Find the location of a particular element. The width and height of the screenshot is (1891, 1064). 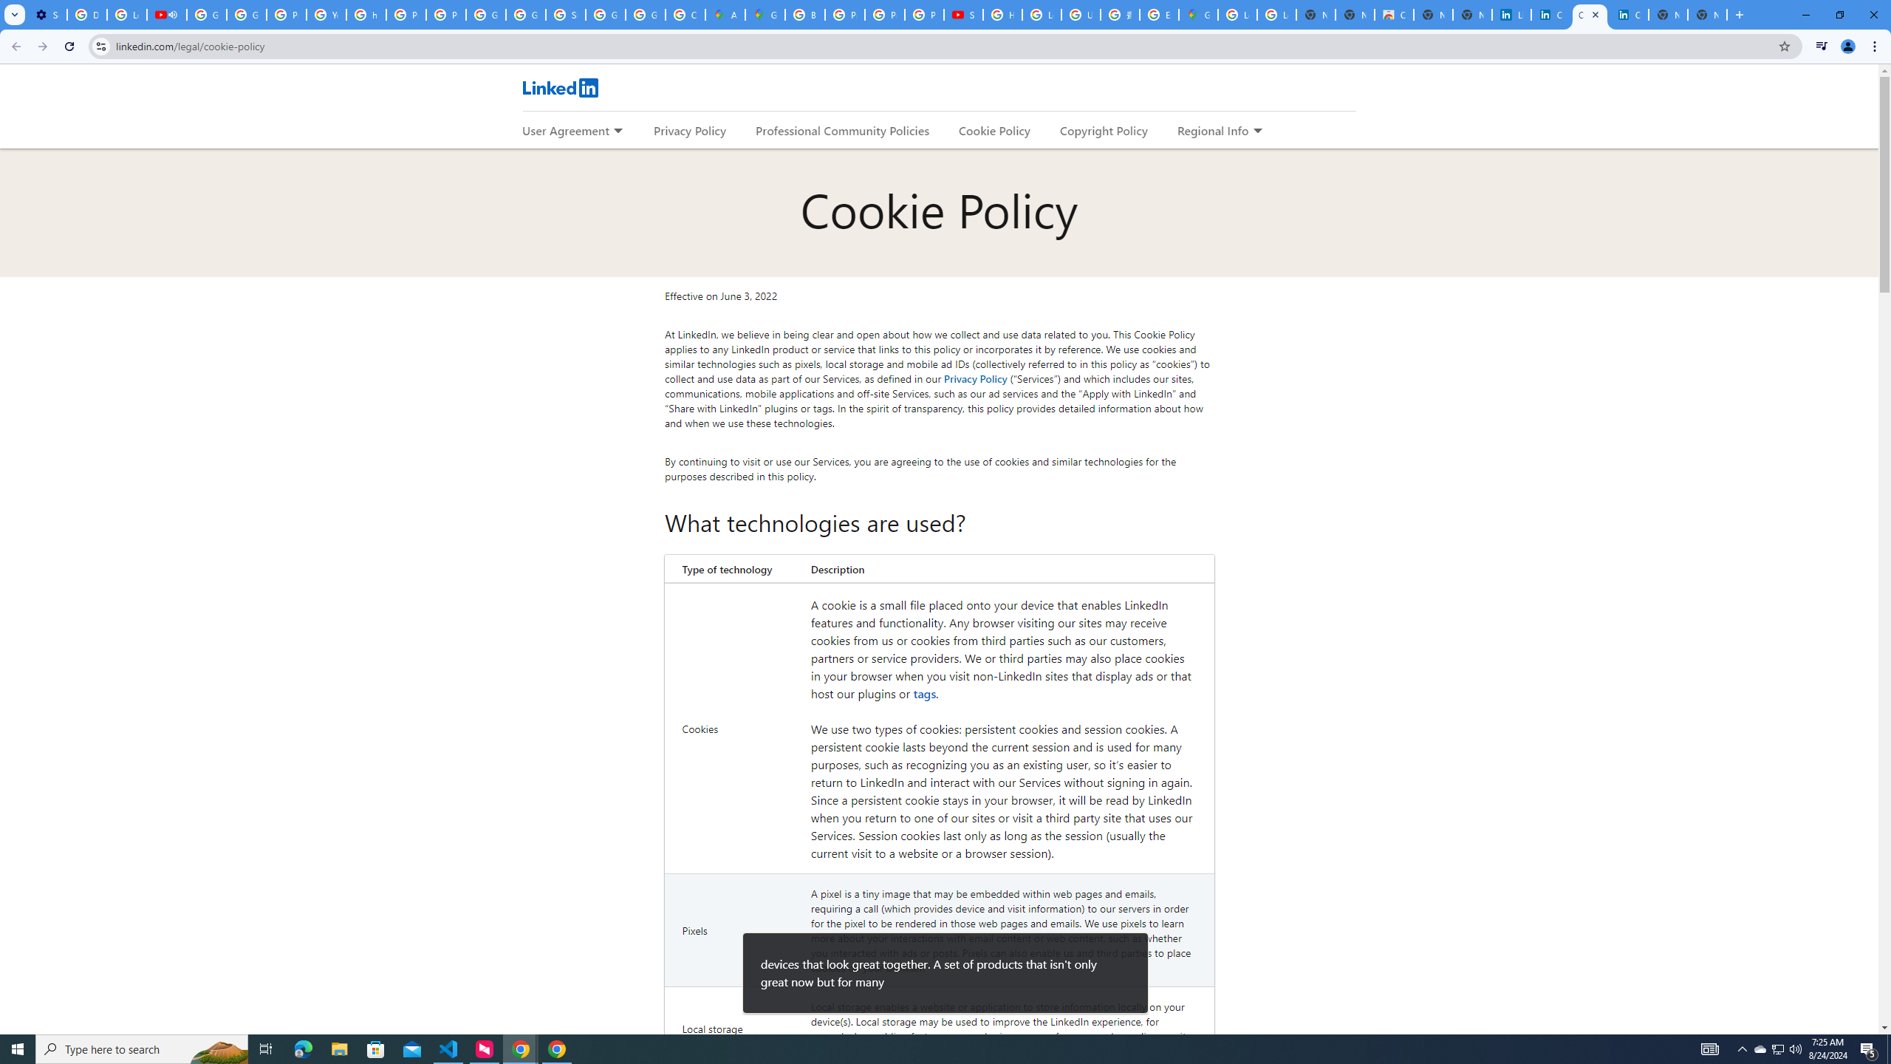

Cookie Policy | LinkedIn is located at coordinates (1550, 15).